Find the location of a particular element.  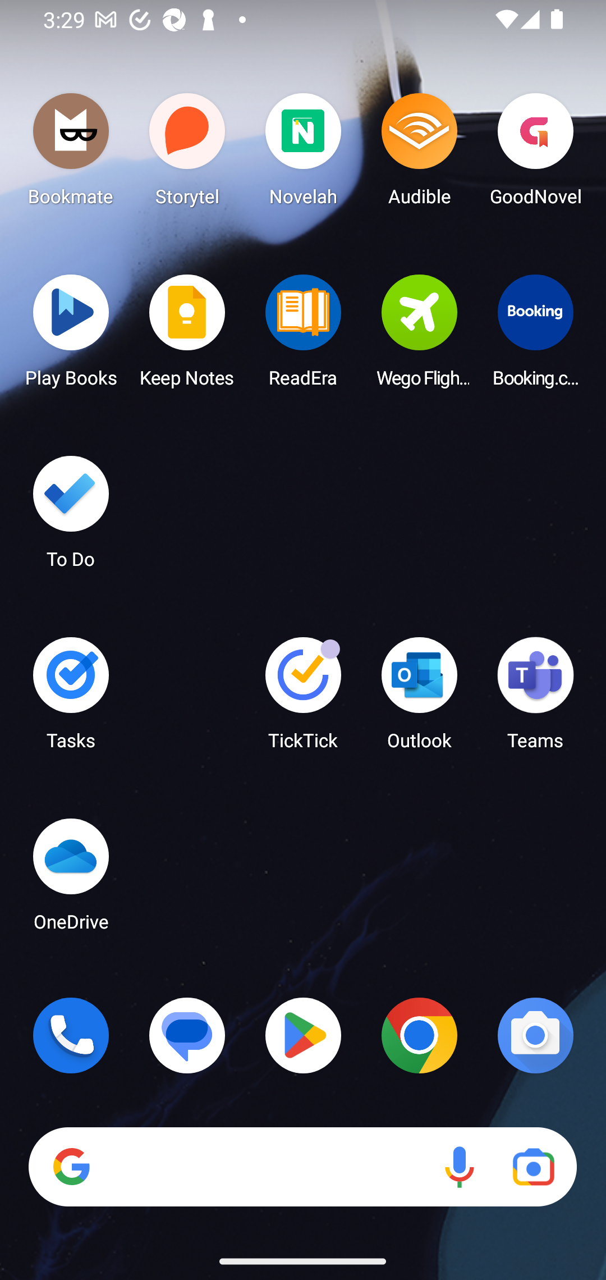

Booking.com is located at coordinates (535, 335).